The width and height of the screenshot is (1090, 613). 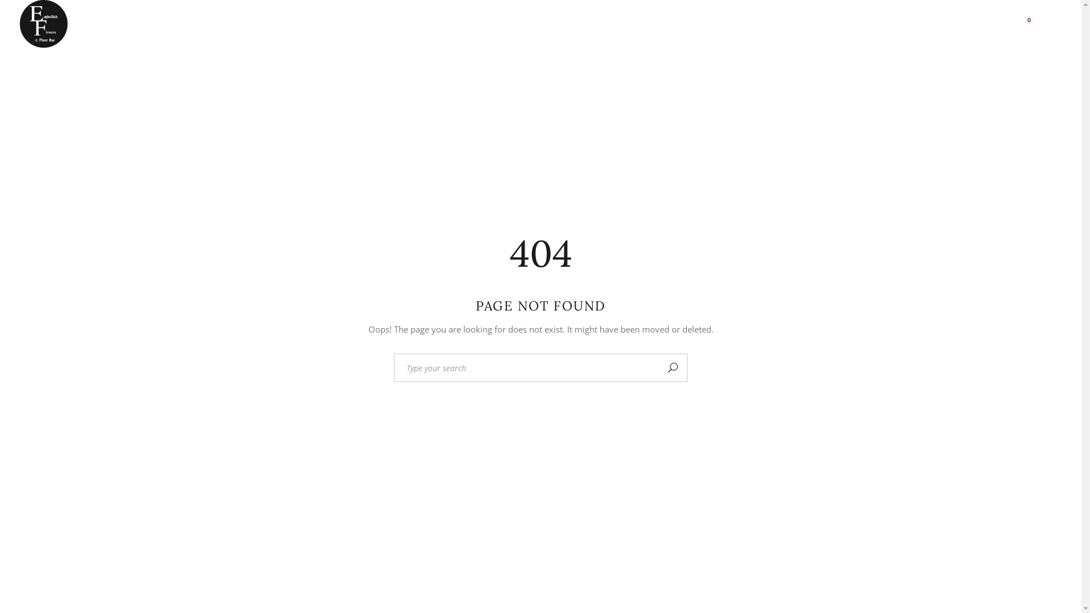 I want to click on PRESERVED / EVERLASTING, so click(x=579, y=24).